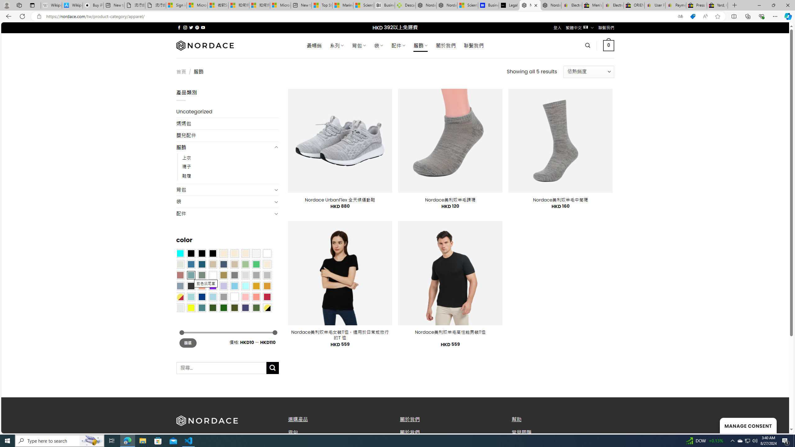  What do you see at coordinates (179, 27) in the screenshot?
I see `Follow on Facebook` at bounding box center [179, 27].